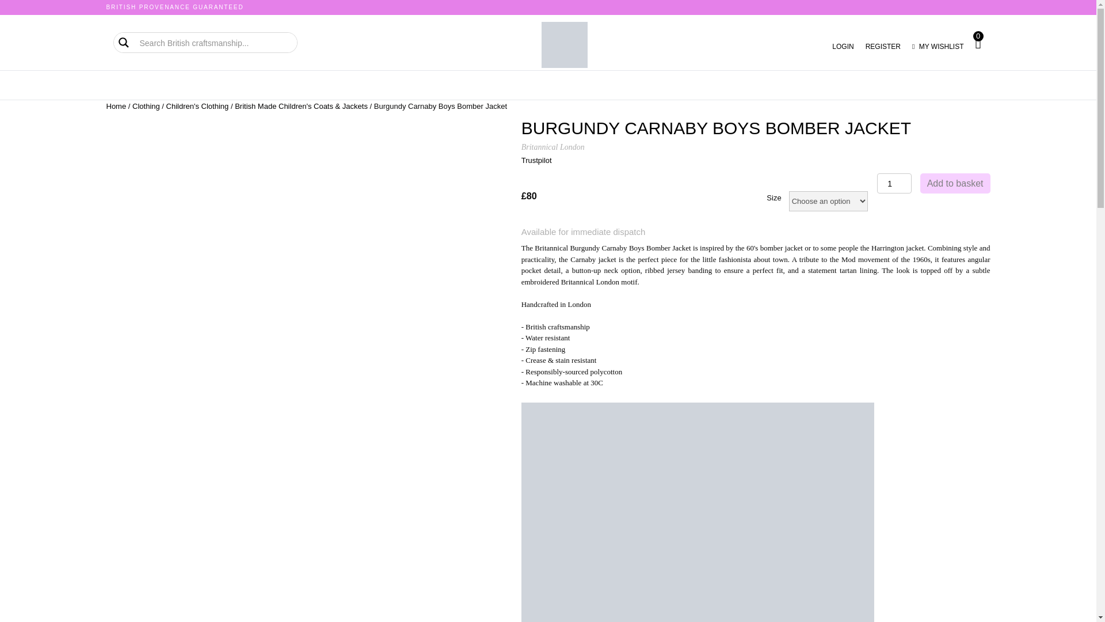 This screenshot has height=622, width=1105. Describe the element at coordinates (955, 183) in the screenshot. I see `Add to basket` at that location.